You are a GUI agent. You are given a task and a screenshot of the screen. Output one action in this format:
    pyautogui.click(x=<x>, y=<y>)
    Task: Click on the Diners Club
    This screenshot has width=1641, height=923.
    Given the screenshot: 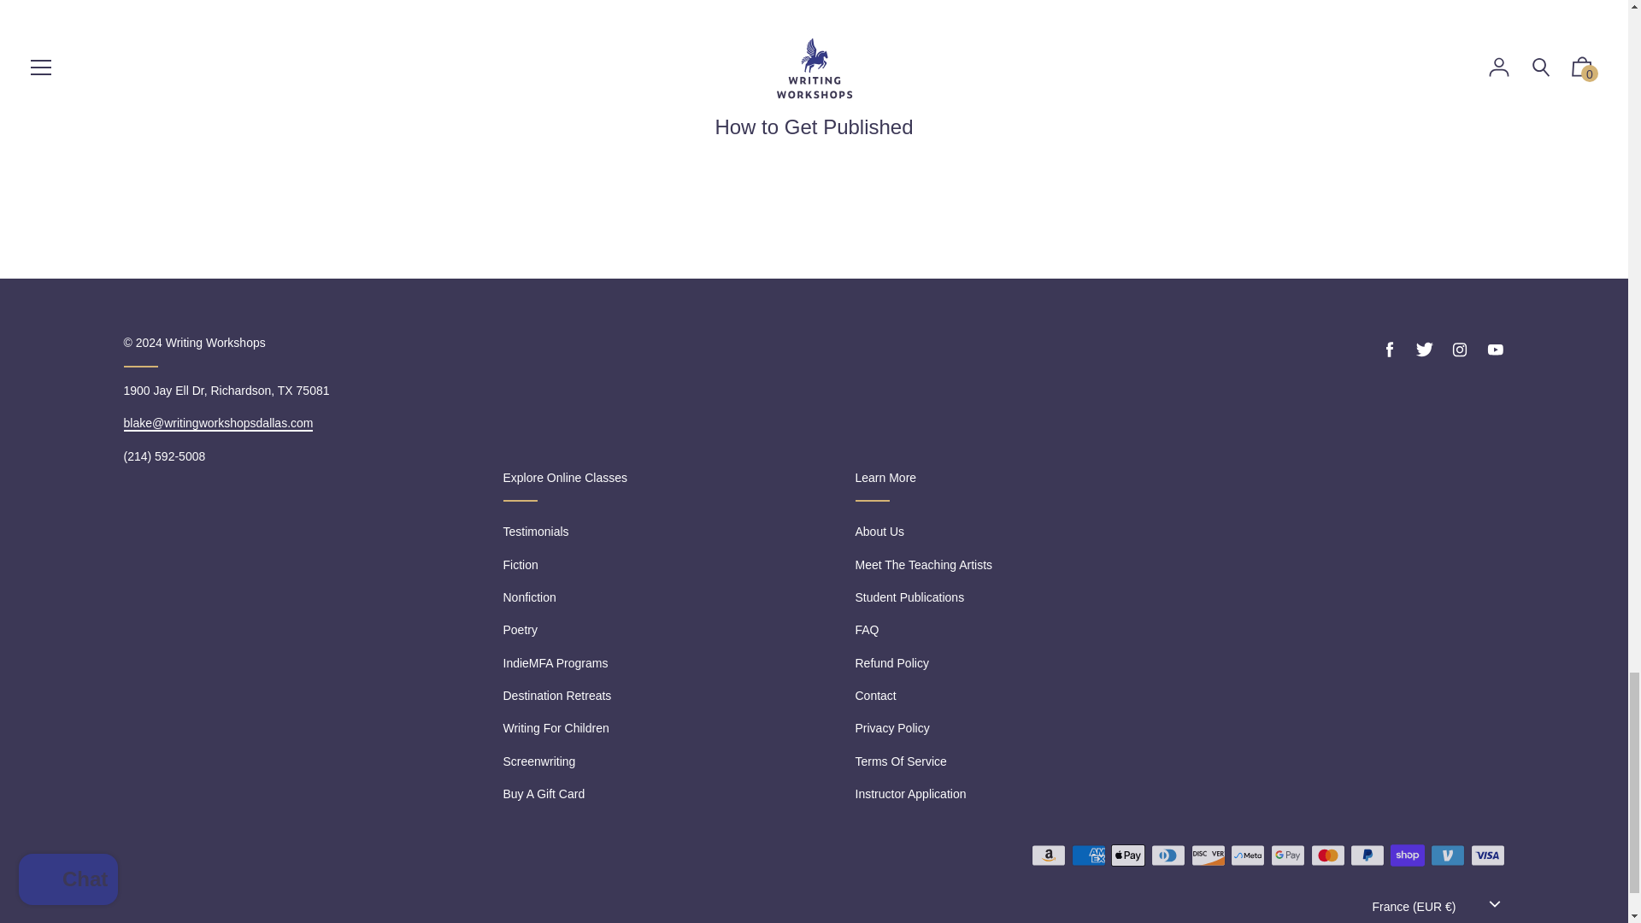 What is the action you would take?
    pyautogui.click(x=1168, y=855)
    